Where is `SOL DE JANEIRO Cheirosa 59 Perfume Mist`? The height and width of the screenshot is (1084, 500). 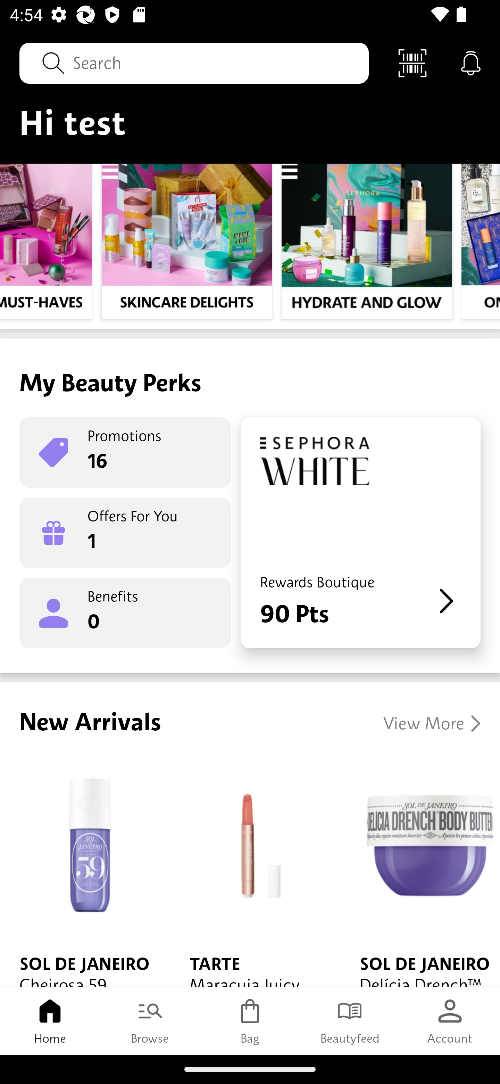 SOL DE JANEIRO Cheirosa 59 Perfume Mist is located at coordinates (85, 871).